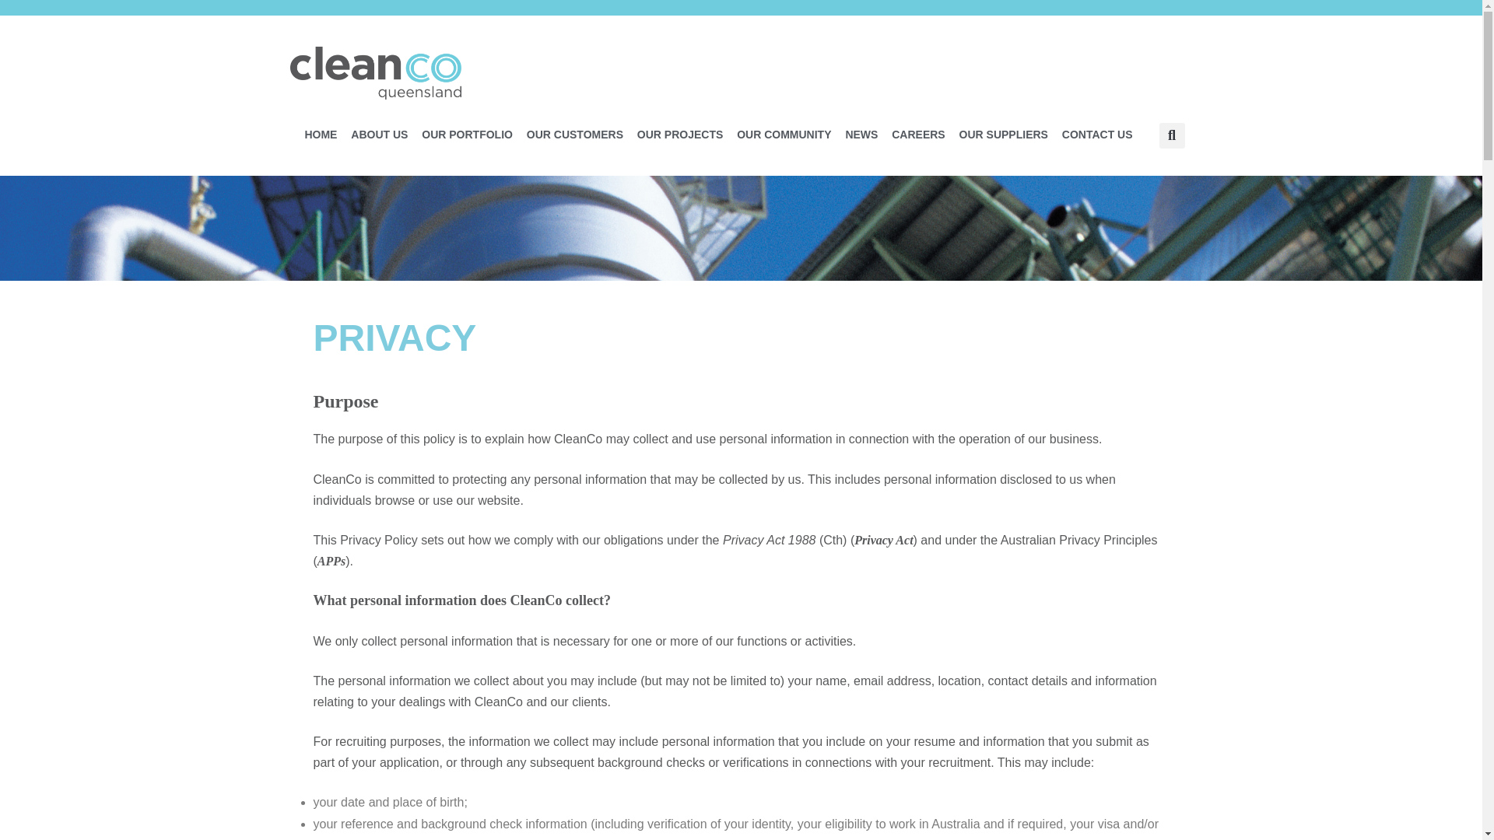  I want to click on CAREERS, so click(918, 134).